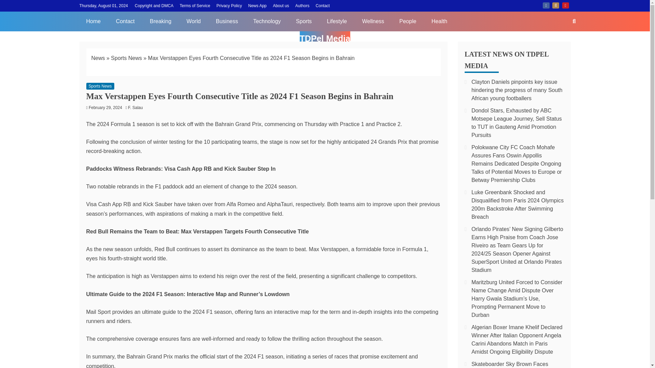  Describe the element at coordinates (126, 58) in the screenshot. I see `Sports News` at that location.